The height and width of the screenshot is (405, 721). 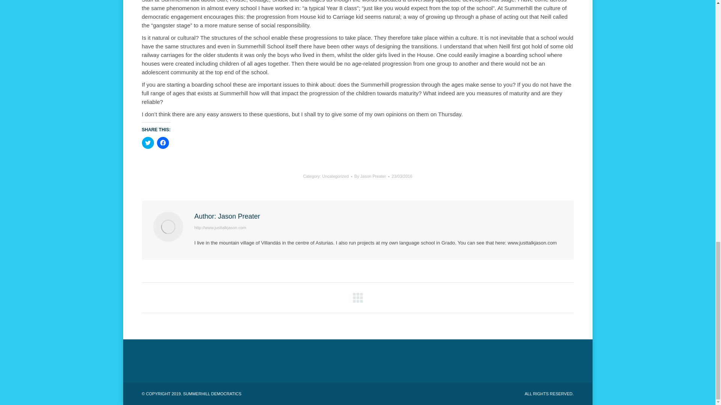 I want to click on By Jason Preater, so click(x=372, y=176).